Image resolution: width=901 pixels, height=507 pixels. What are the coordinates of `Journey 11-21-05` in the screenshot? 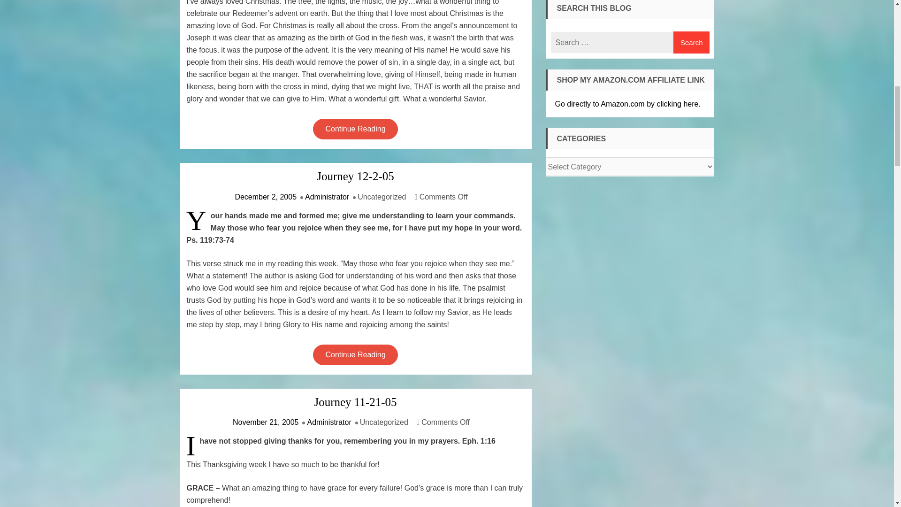 It's located at (355, 402).